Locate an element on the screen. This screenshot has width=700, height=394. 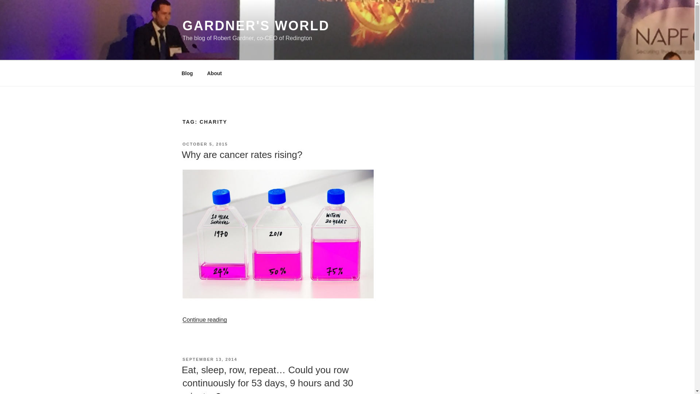
Blog is located at coordinates (187, 73).